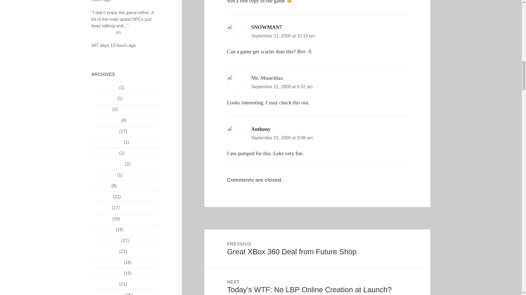  What do you see at coordinates (125, 36) in the screenshot?
I see `GamerSushi Asks: Why Do You Like The Witcher 3?` at bounding box center [125, 36].